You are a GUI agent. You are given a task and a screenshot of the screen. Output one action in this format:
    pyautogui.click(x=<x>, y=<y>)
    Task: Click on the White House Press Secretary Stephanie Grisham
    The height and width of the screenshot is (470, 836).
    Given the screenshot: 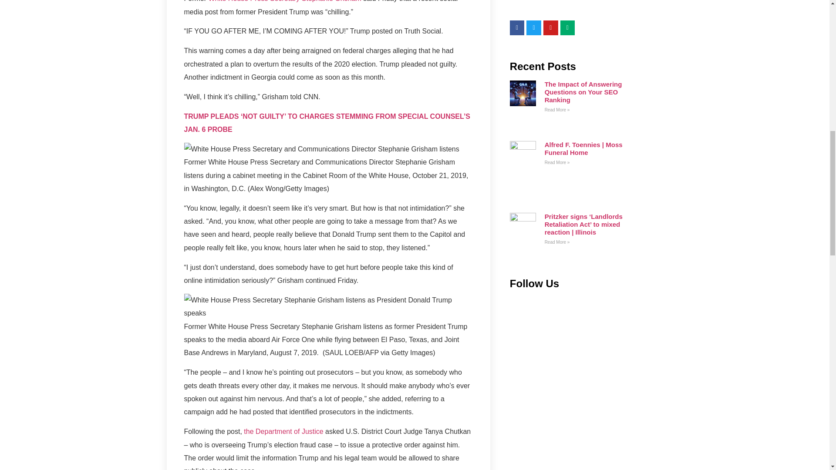 What is the action you would take?
    pyautogui.click(x=285, y=1)
    